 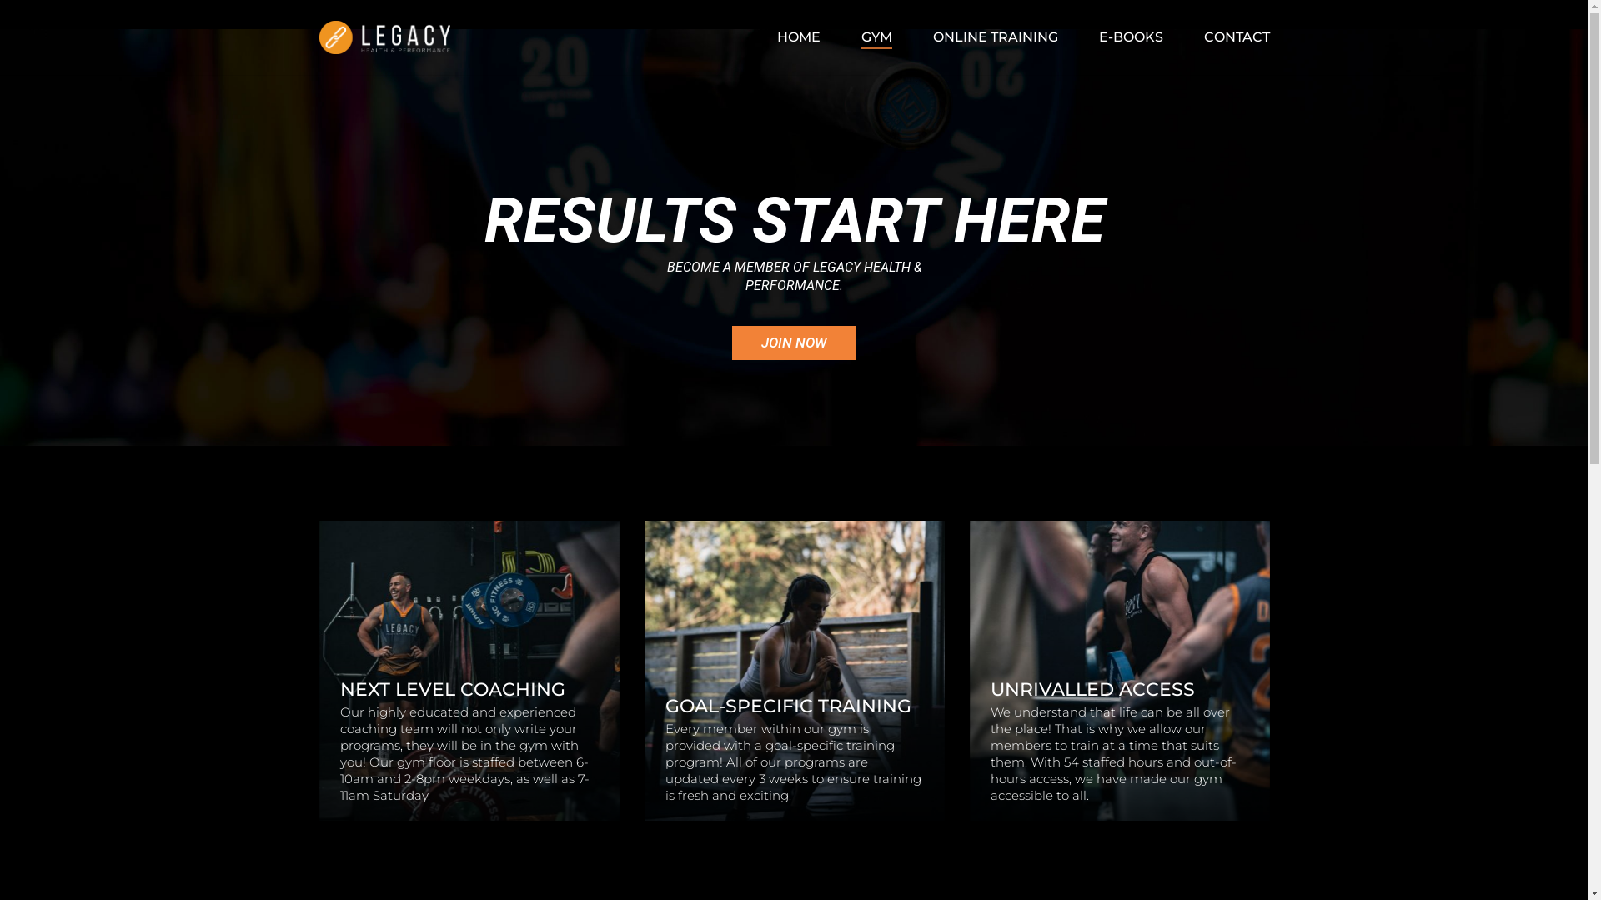 What do you see at coordinates (1119, 671) in the screenshot?
I see `APPLY NOW!` at bounding box center [1119, 671].